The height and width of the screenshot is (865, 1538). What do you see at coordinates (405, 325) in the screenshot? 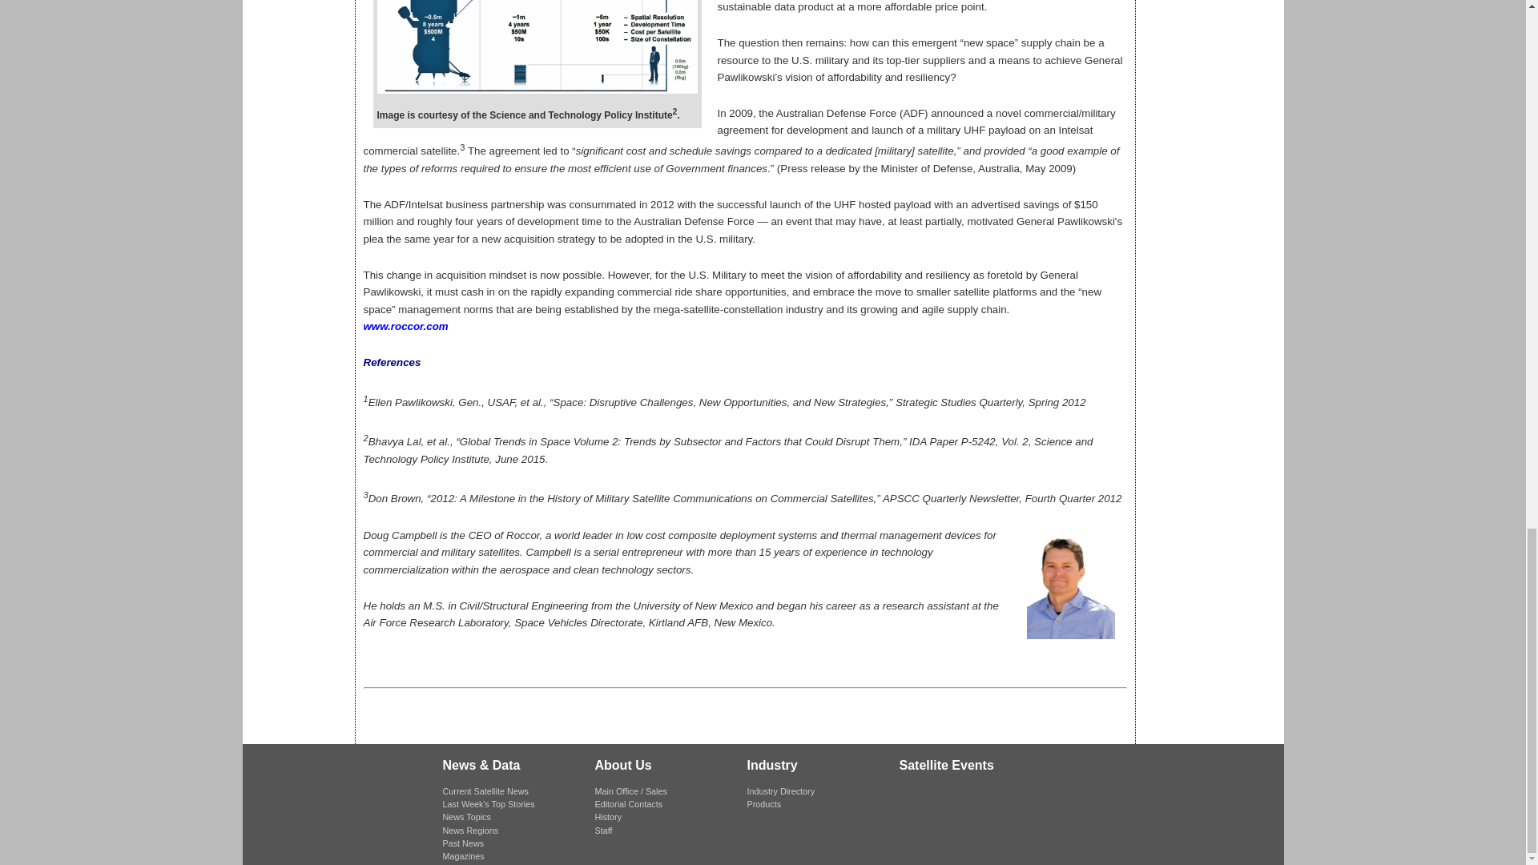
I see `www.roccor.com` at bounding box center [405, 325].